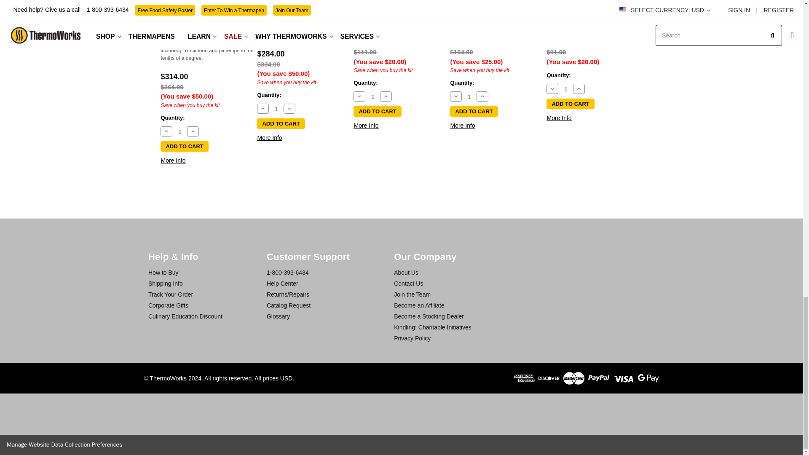 Image resolution: width=809 pixels, height=455 pixels. Describe the element at coordinates (570, 104) in the screenshot. I see `Add to cart` at that location.